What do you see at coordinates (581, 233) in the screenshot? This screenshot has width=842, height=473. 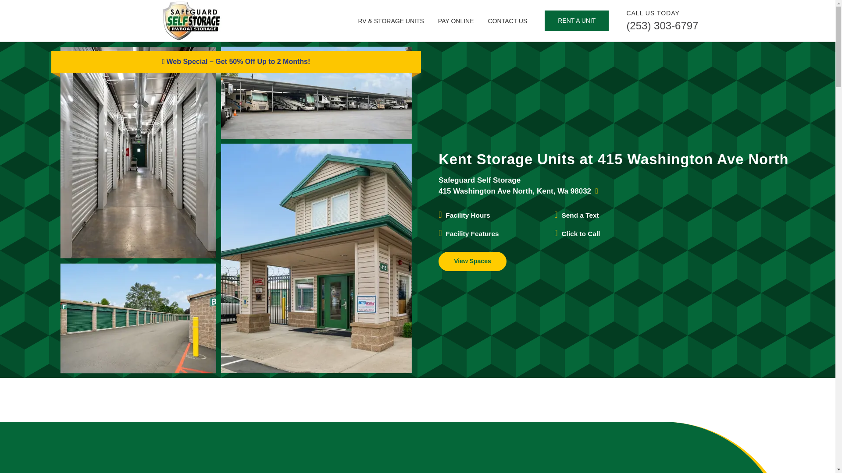 I see `Click to Call` at bounding box center [581, 233].